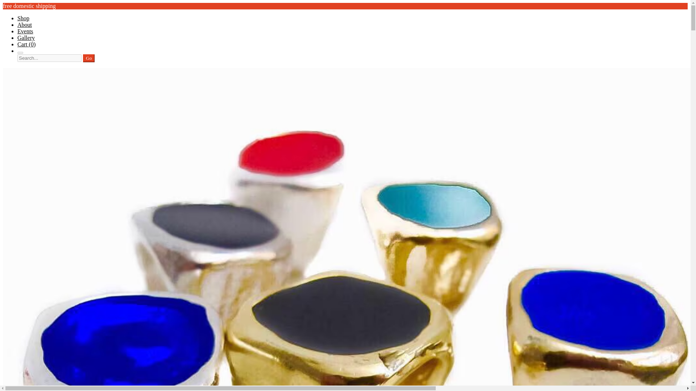 The height and width of the screenshot is (391, 696). I want to click on Go, so click(88, 58).